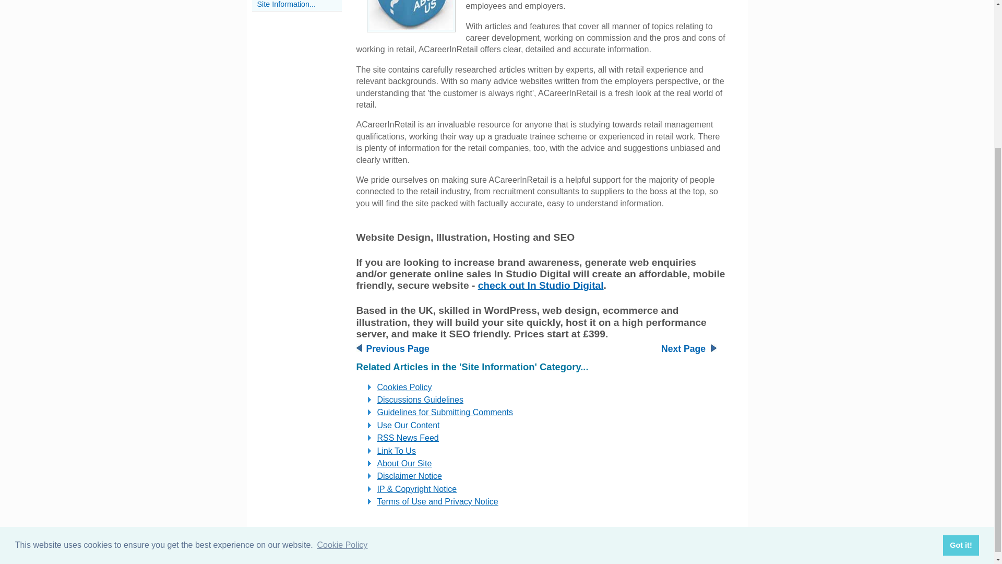  Describe the element at coordinates (409, 476) in the screenshot. I see `Disclaimer Notice` at that location.